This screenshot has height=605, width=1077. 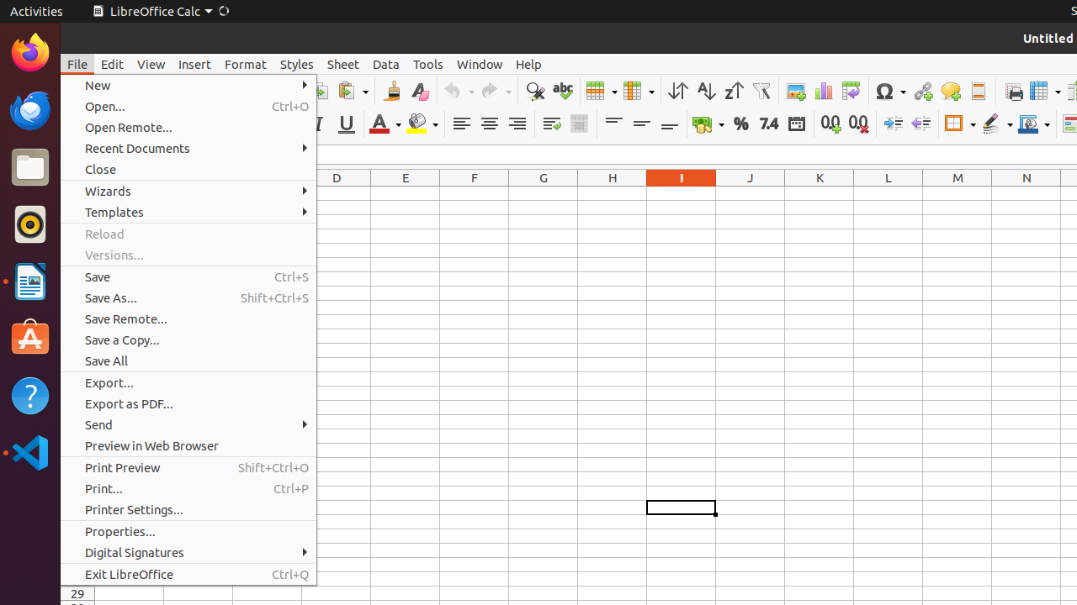 What do you see at coordinates (461, 124) in the screenshot?
I see `Align Left` at bounding box center [461, 124].